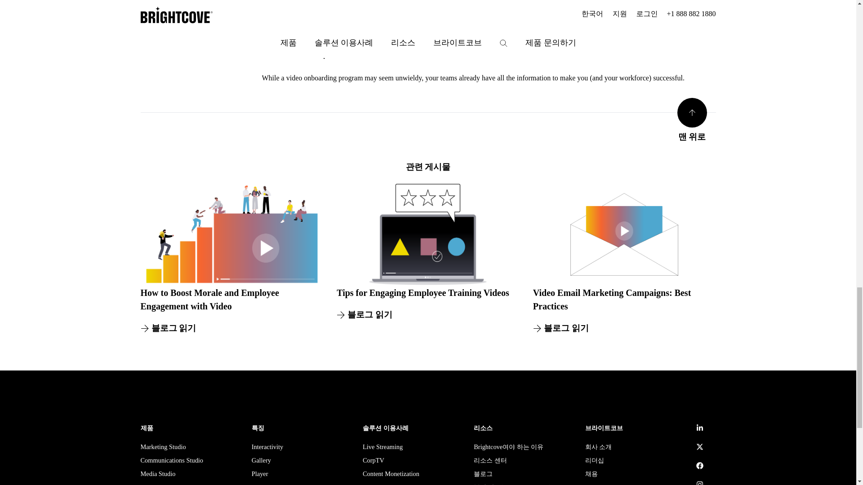  Describe the element at coordinates (163, 448) in the screenshot. I see `Marketing Studio` at that location.